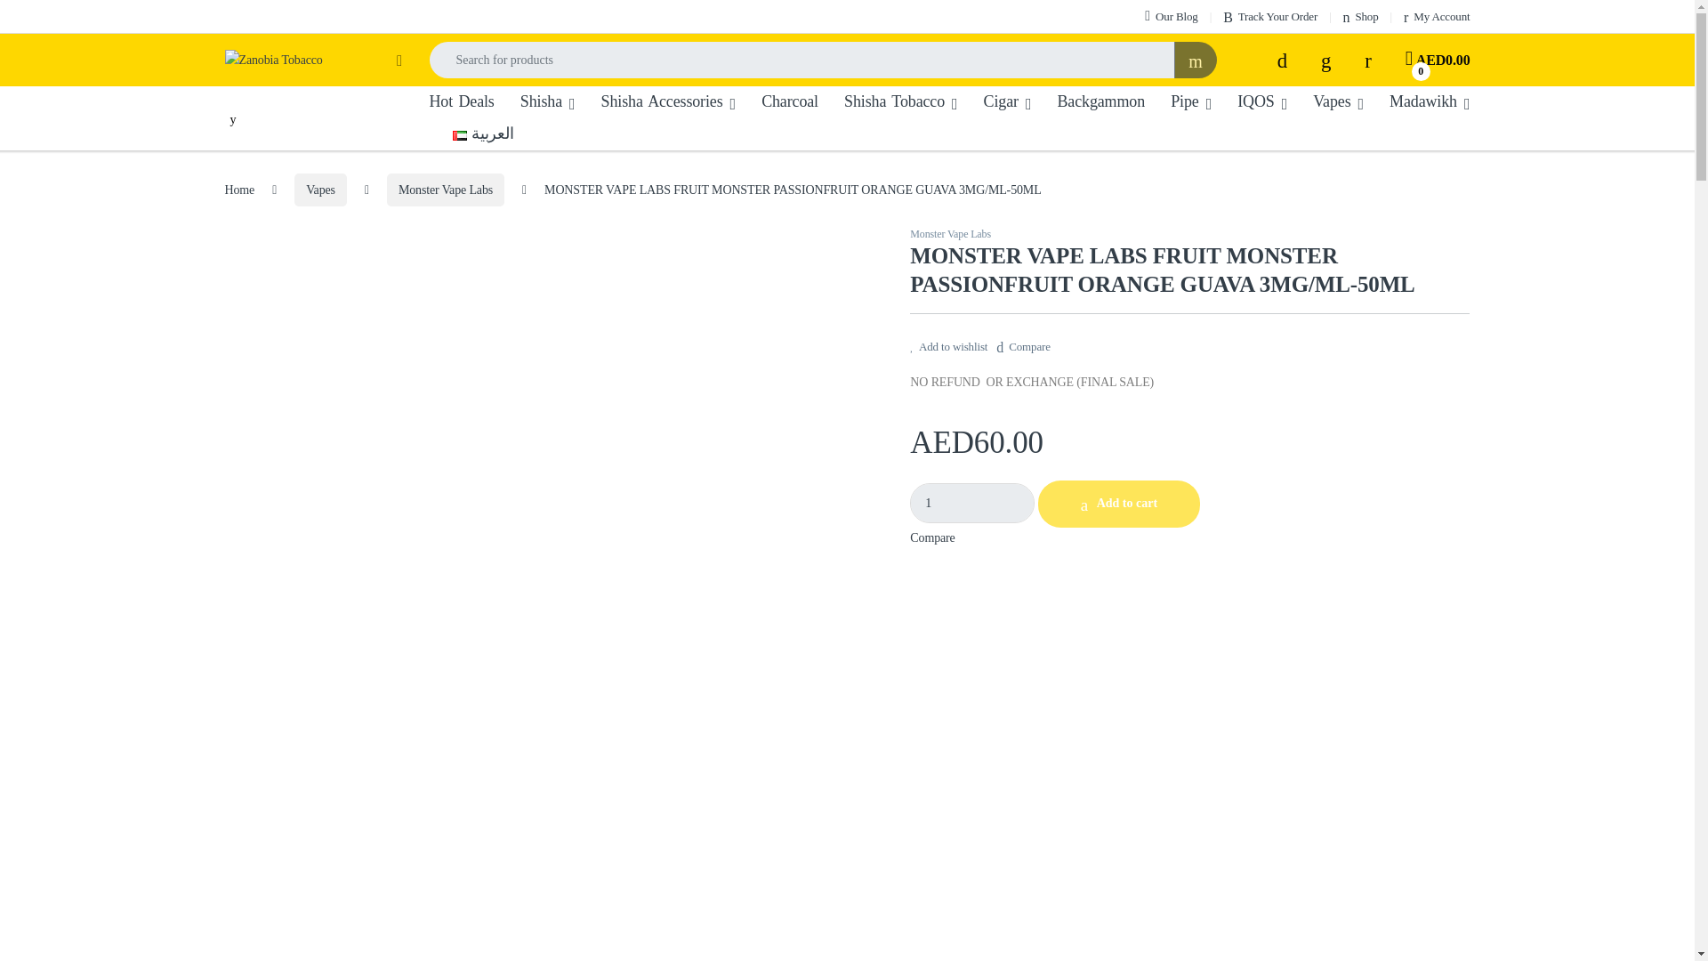 The image size is (1708, 961). I want to click on Track Your Order, so click(1269, 16).